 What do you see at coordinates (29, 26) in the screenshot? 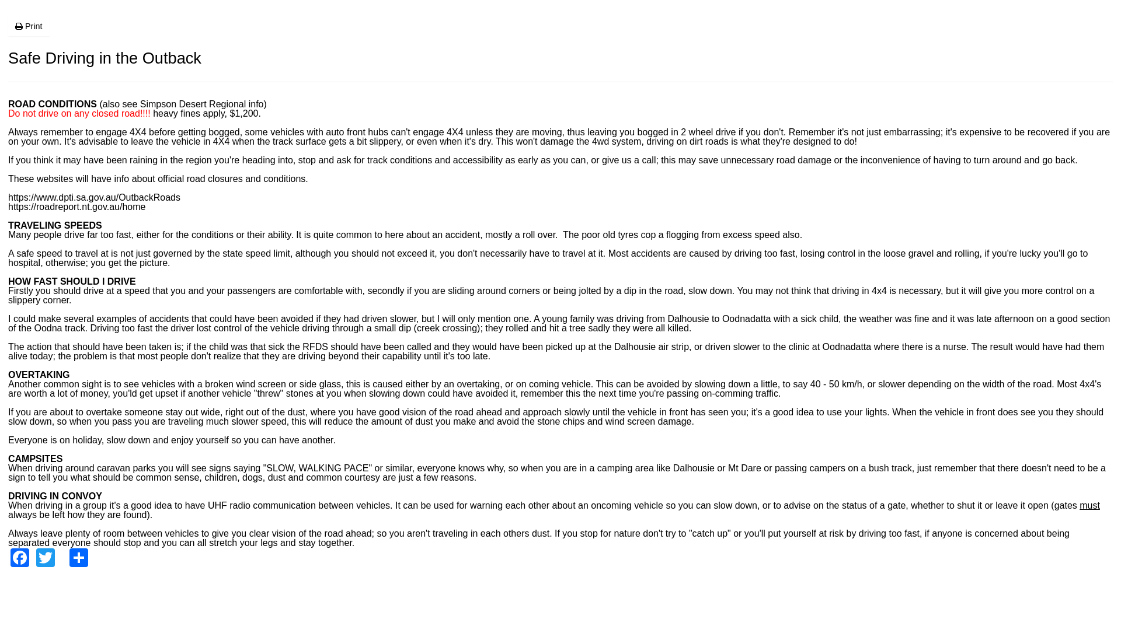
I see `Print` at bounding box center [29, 26].